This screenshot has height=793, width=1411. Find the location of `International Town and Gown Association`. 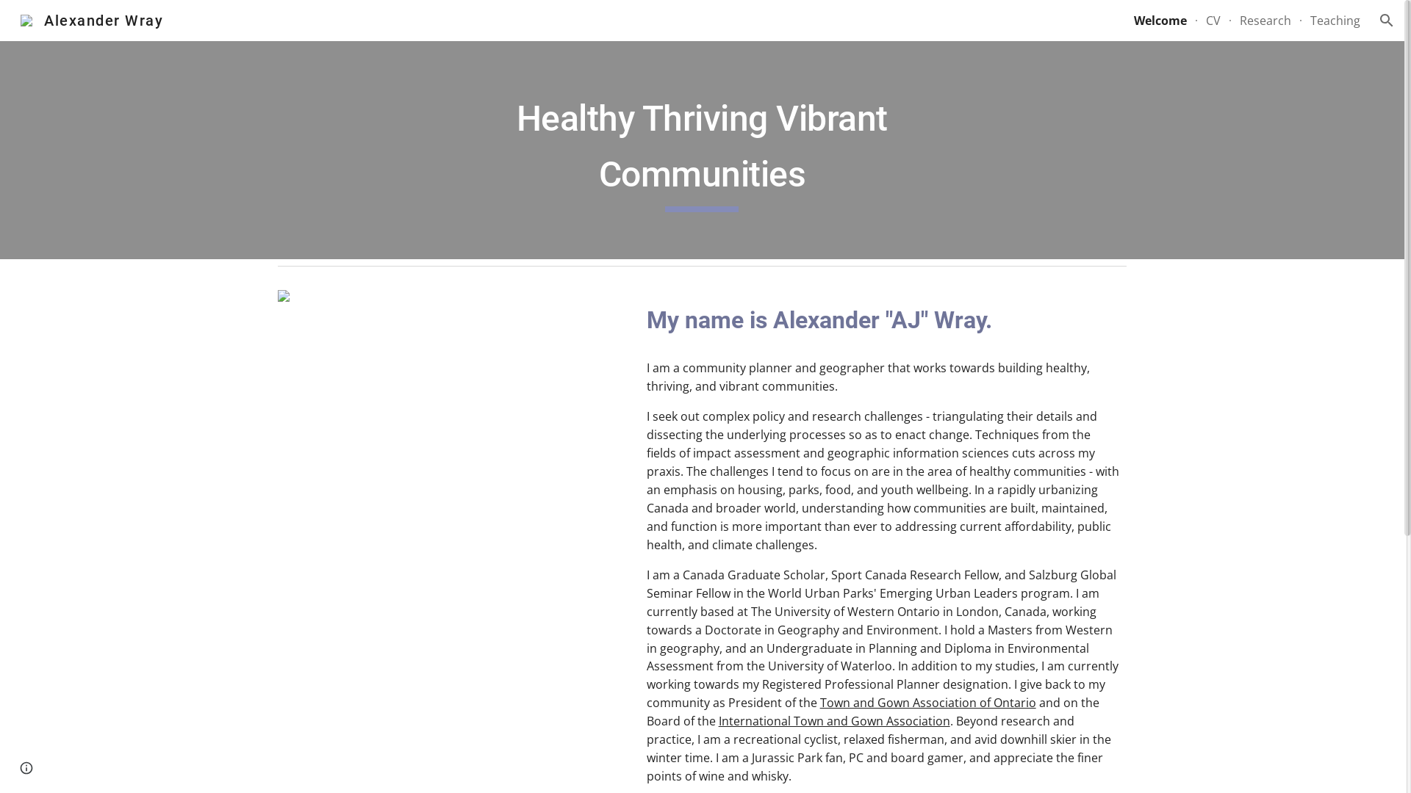

International Town and Gown Association is located at coordinates (835, 721).